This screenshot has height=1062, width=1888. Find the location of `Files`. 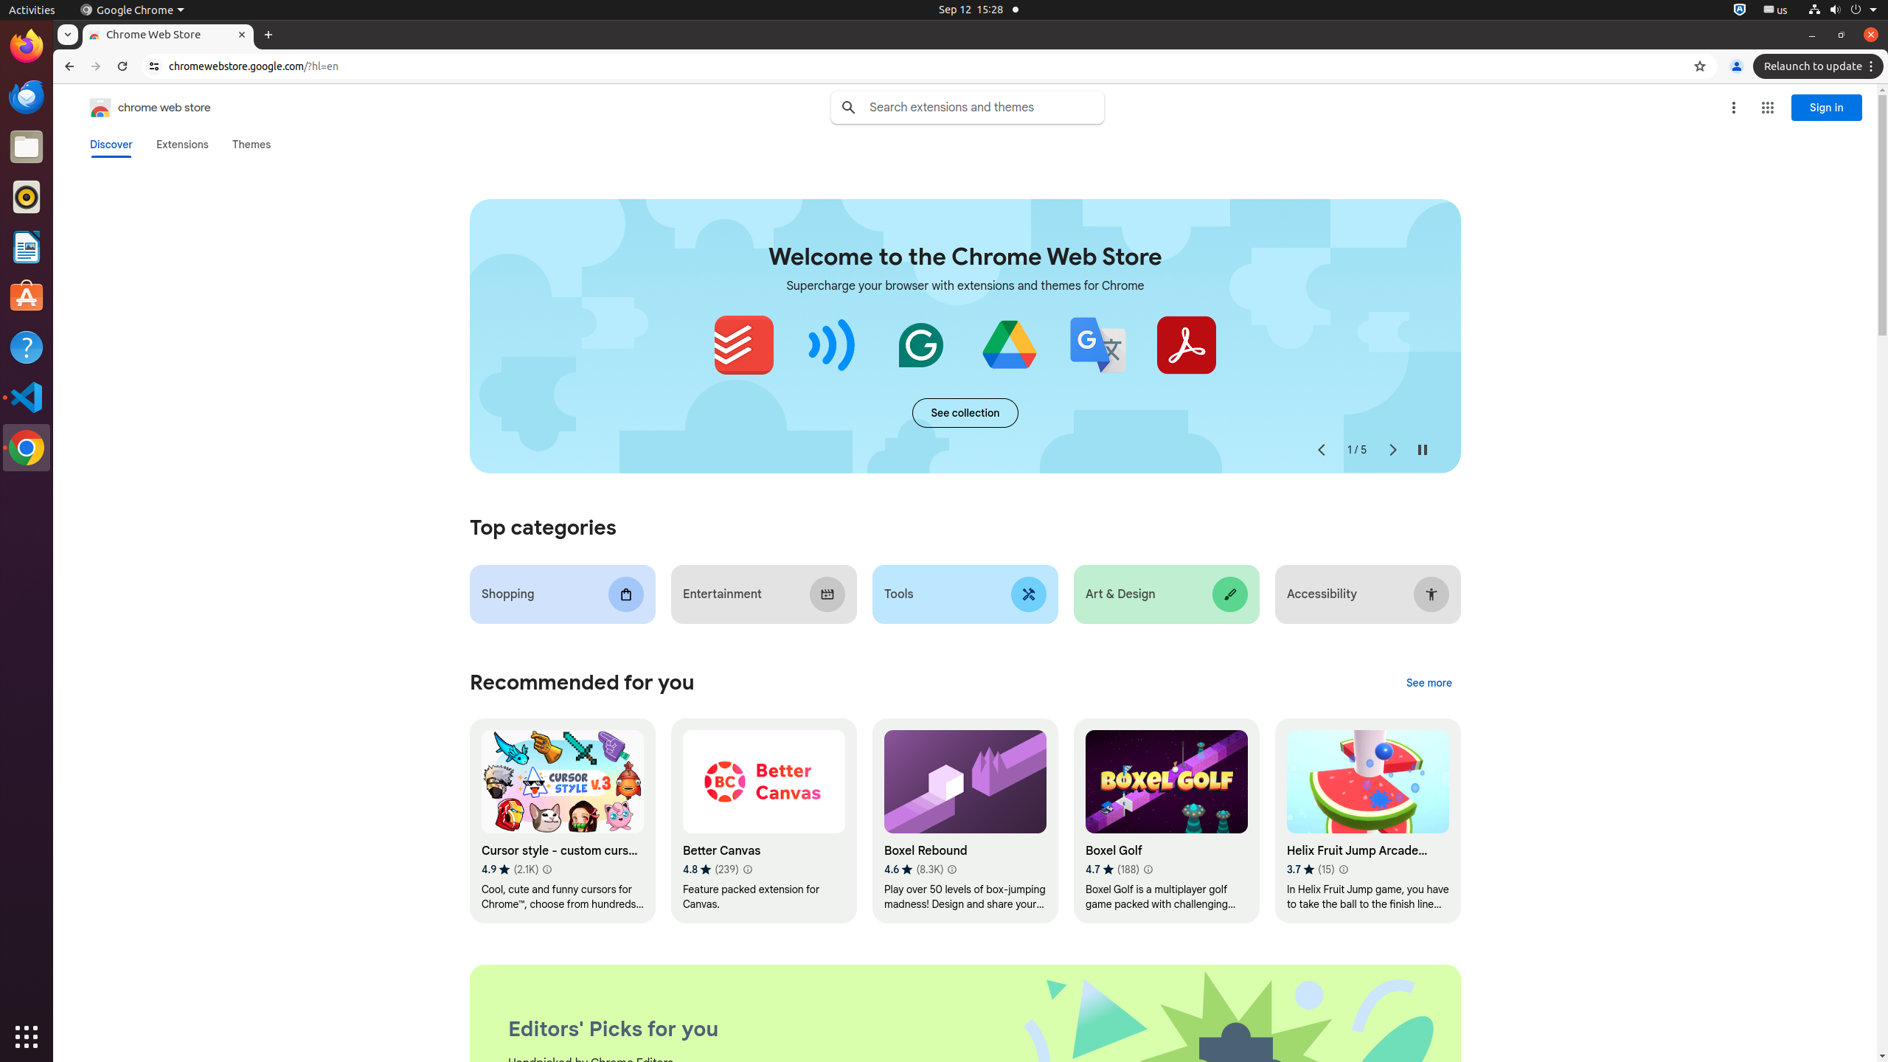

Files is located at coordinates (27, 147).